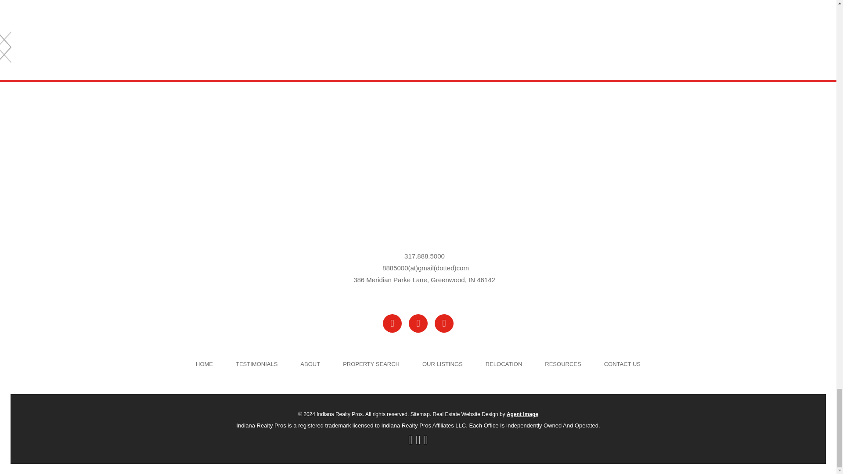 The width and height of the screenshot is (843, 474). Describe the element at coordinates (424, 280) in the screenshot. I see `386 Meridian Parke Lane, Greenwood, IN 46142` at that location.